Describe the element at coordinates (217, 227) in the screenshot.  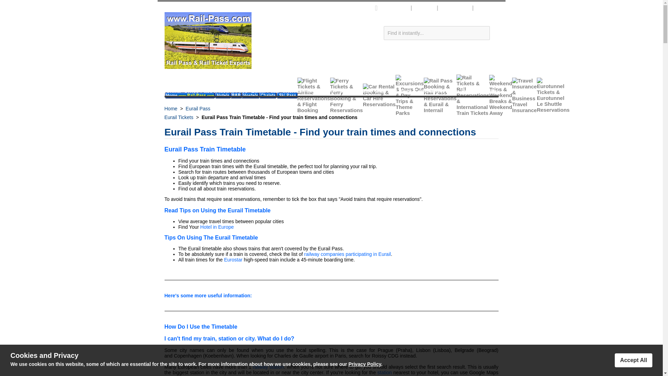
I see `railway station` at that location.